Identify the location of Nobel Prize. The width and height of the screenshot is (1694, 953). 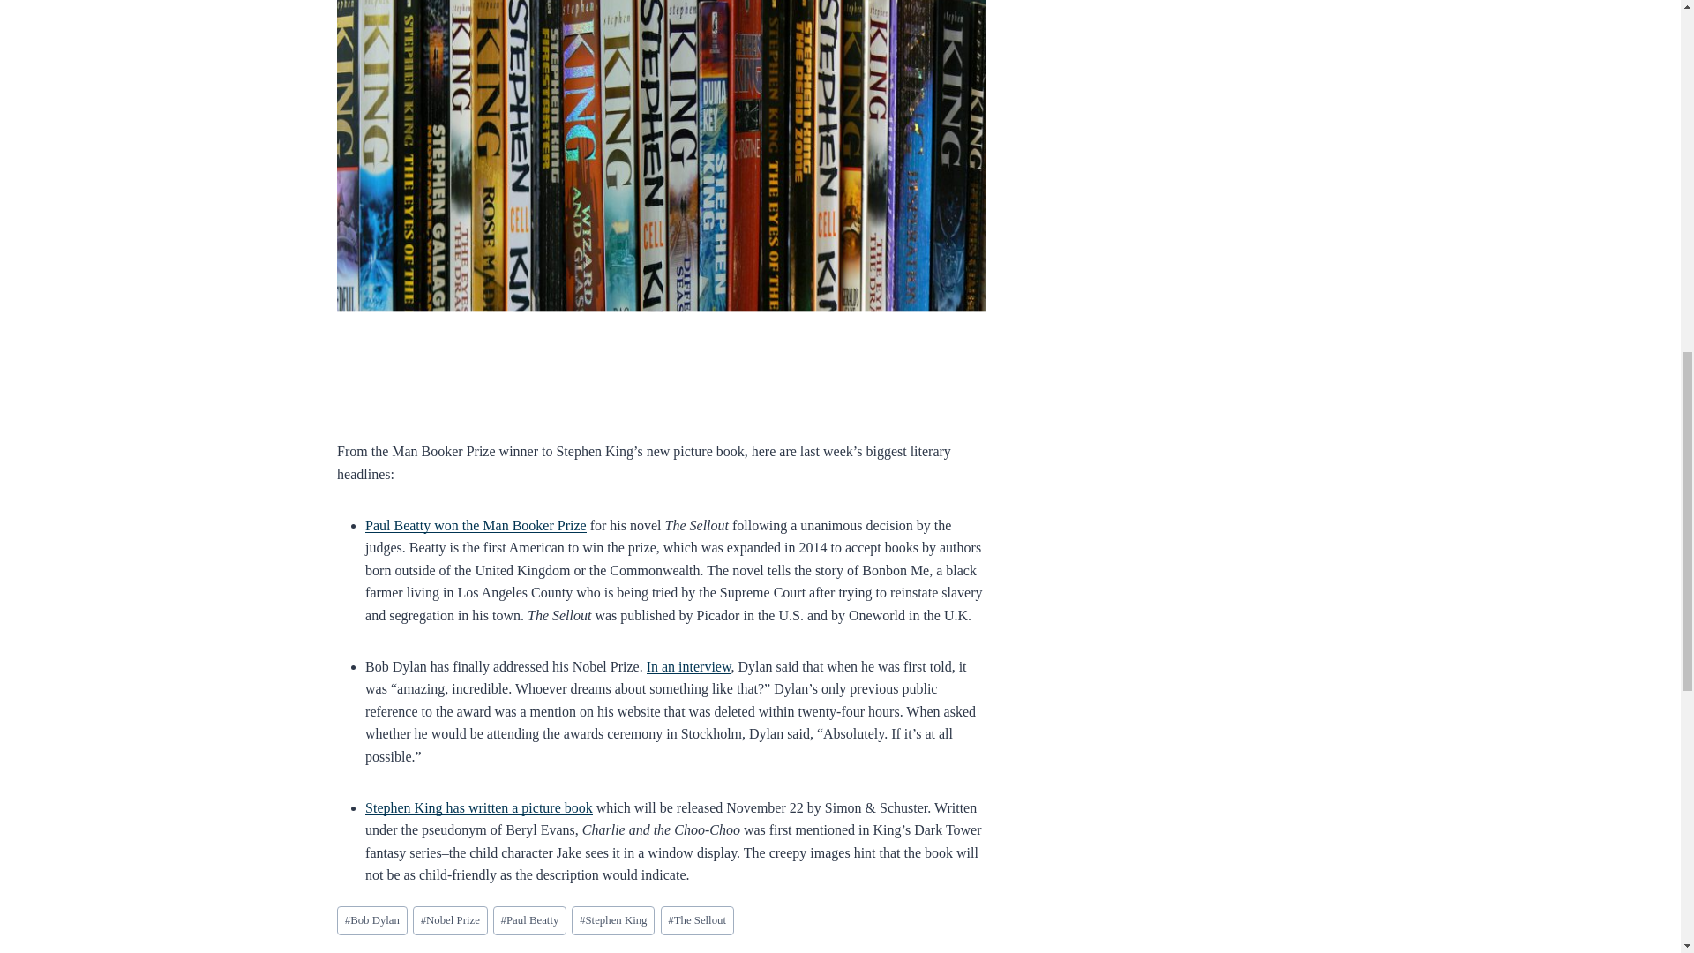
(450, 920).